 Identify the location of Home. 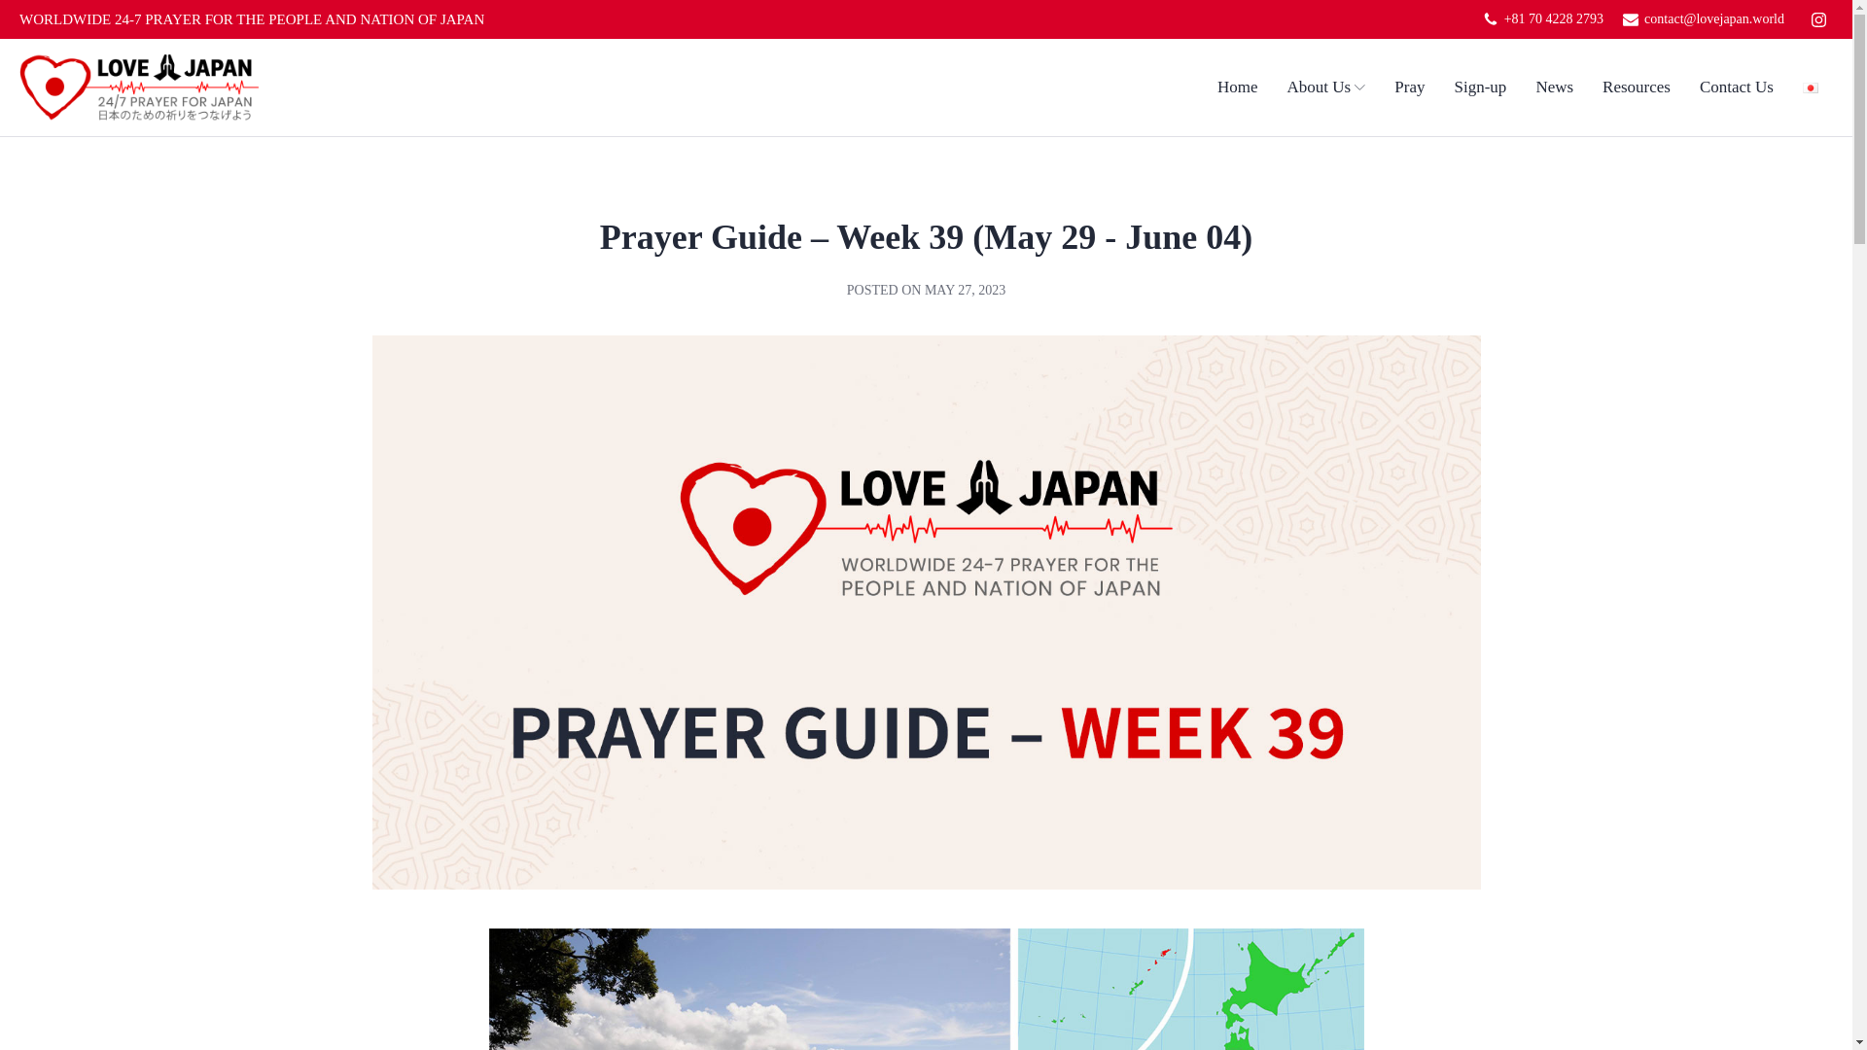
(1237, 86).